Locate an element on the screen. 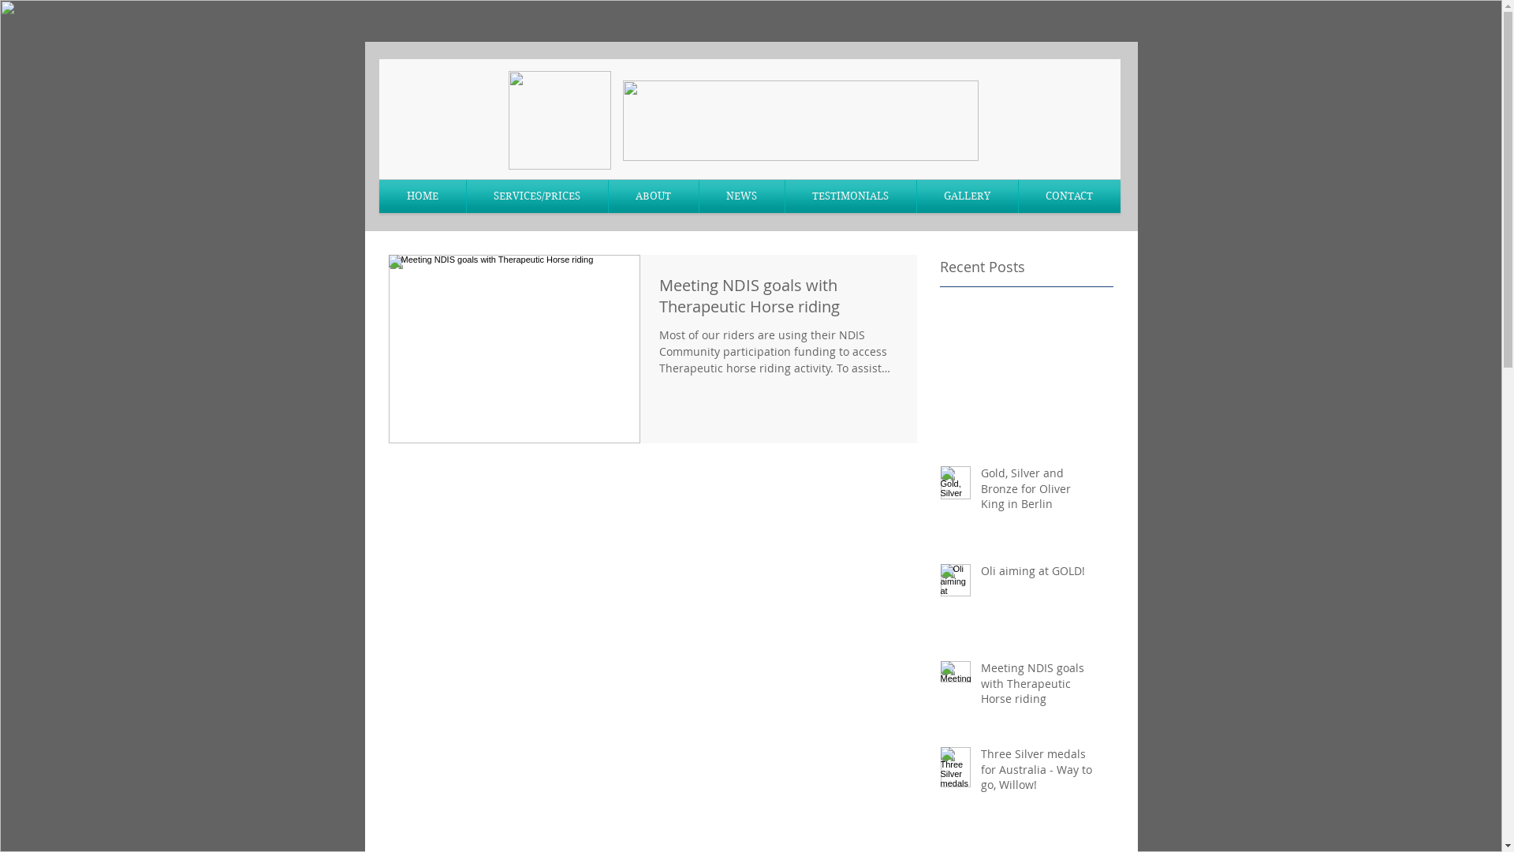 The height and width of the screenshot is (852, 1514). Three Silver medals for Australia - Way to go, Willow! is located at coordinates (1038, 773).